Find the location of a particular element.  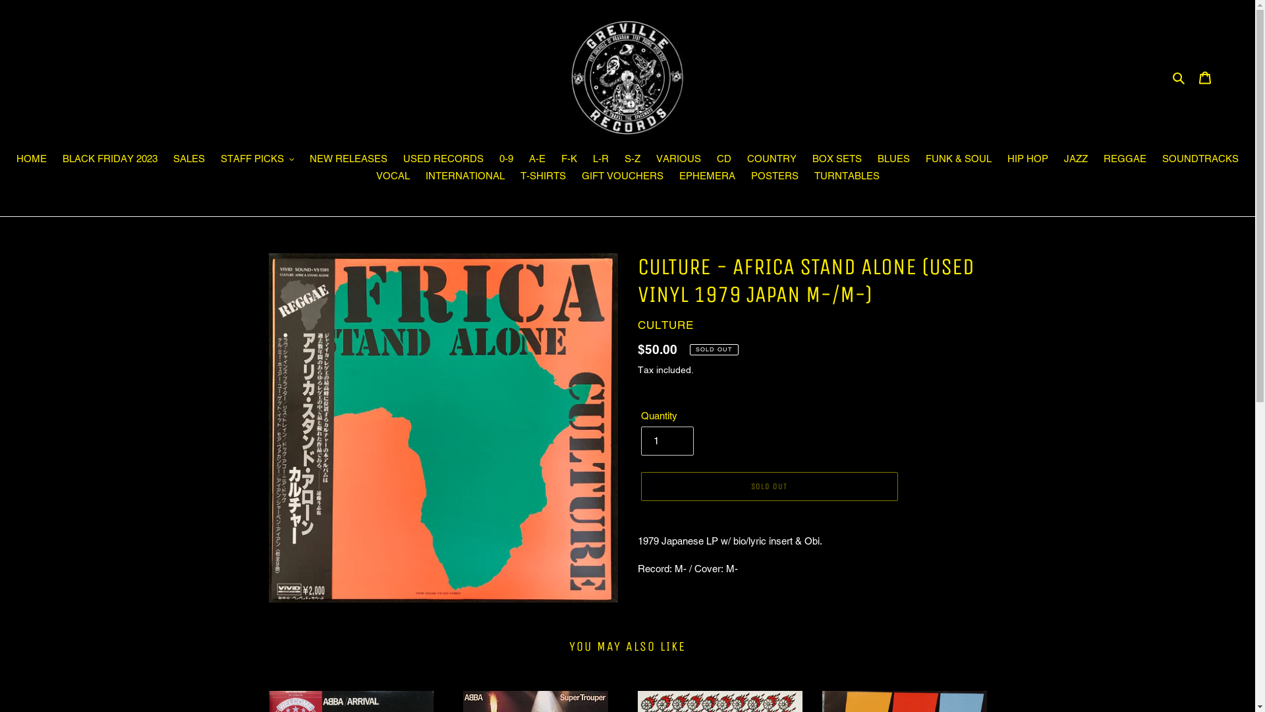

USED RECORDS is located at coordinates (443, 160).